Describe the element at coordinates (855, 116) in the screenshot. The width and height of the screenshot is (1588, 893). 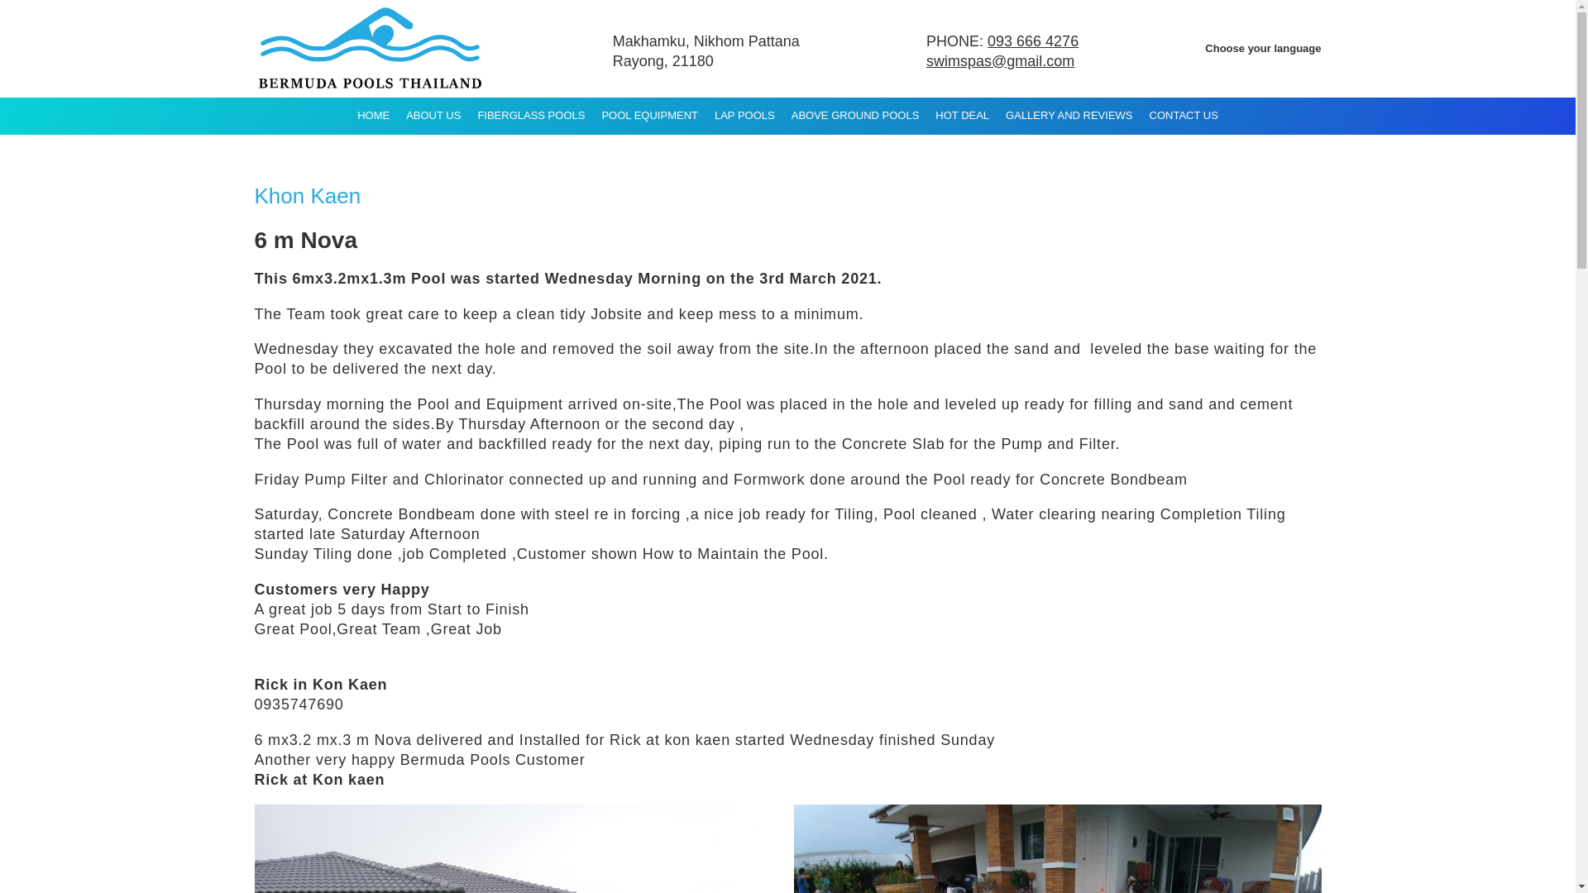
I see `ABOVE GROUND POOLS` at that location.